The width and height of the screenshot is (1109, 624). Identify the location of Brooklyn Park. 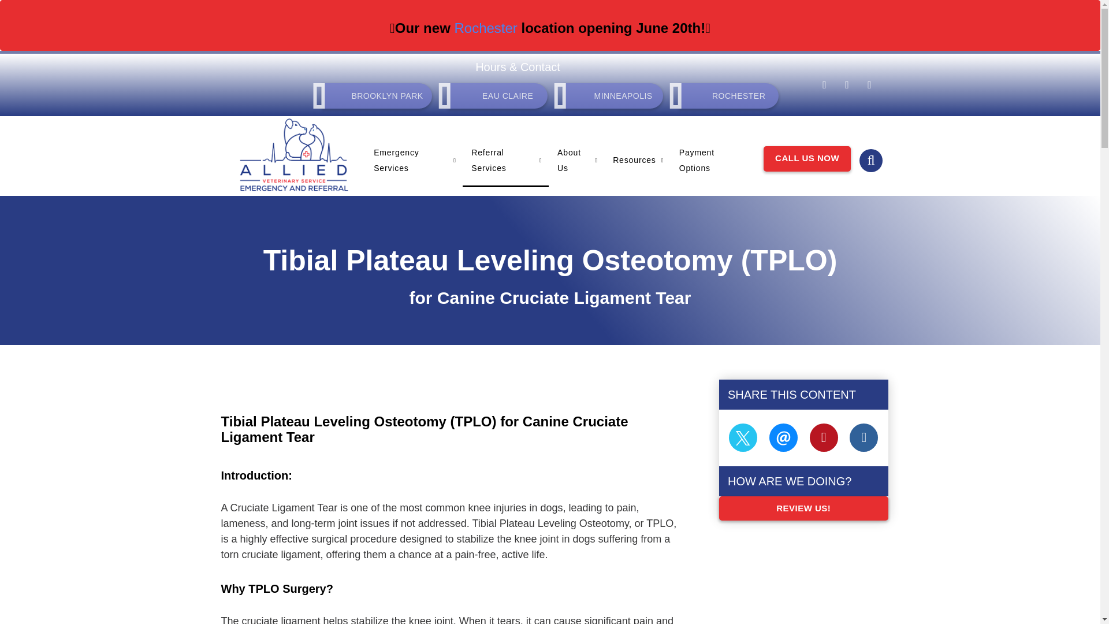
(377, 95).